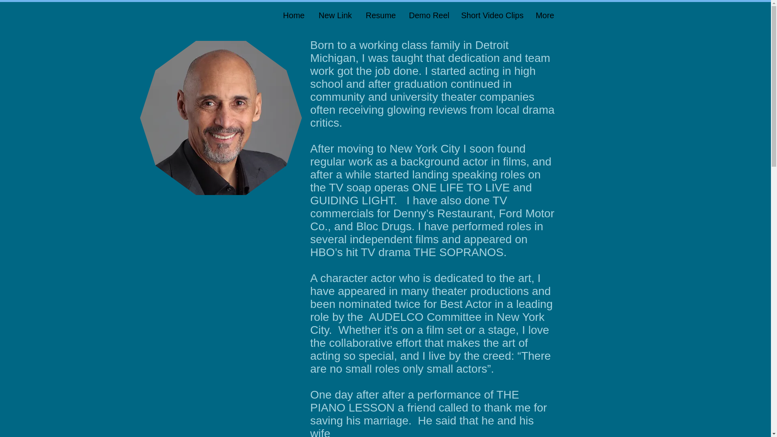  I want to click on Home, so click(294, 15).